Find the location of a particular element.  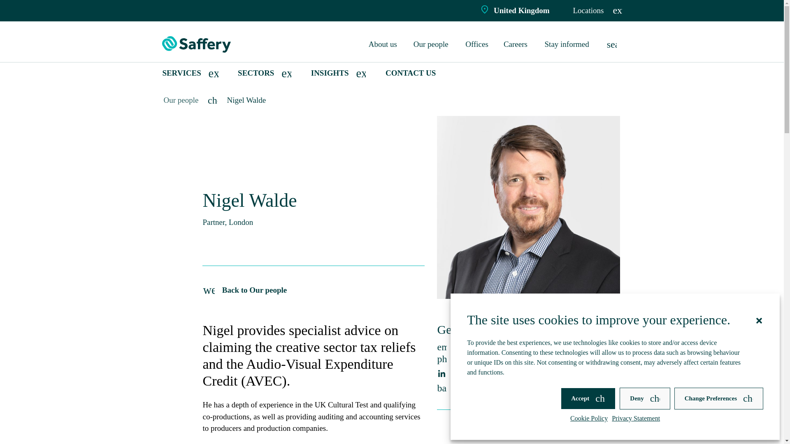

Offices is located at coordinates (477, 44).